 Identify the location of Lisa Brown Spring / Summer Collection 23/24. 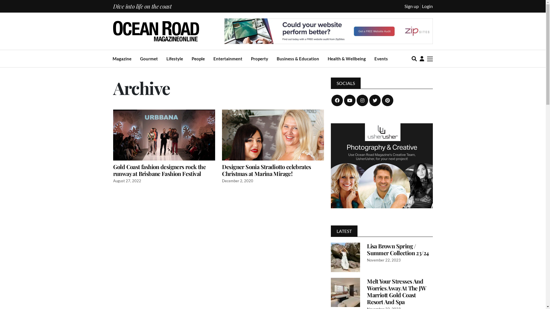
(400, 252).